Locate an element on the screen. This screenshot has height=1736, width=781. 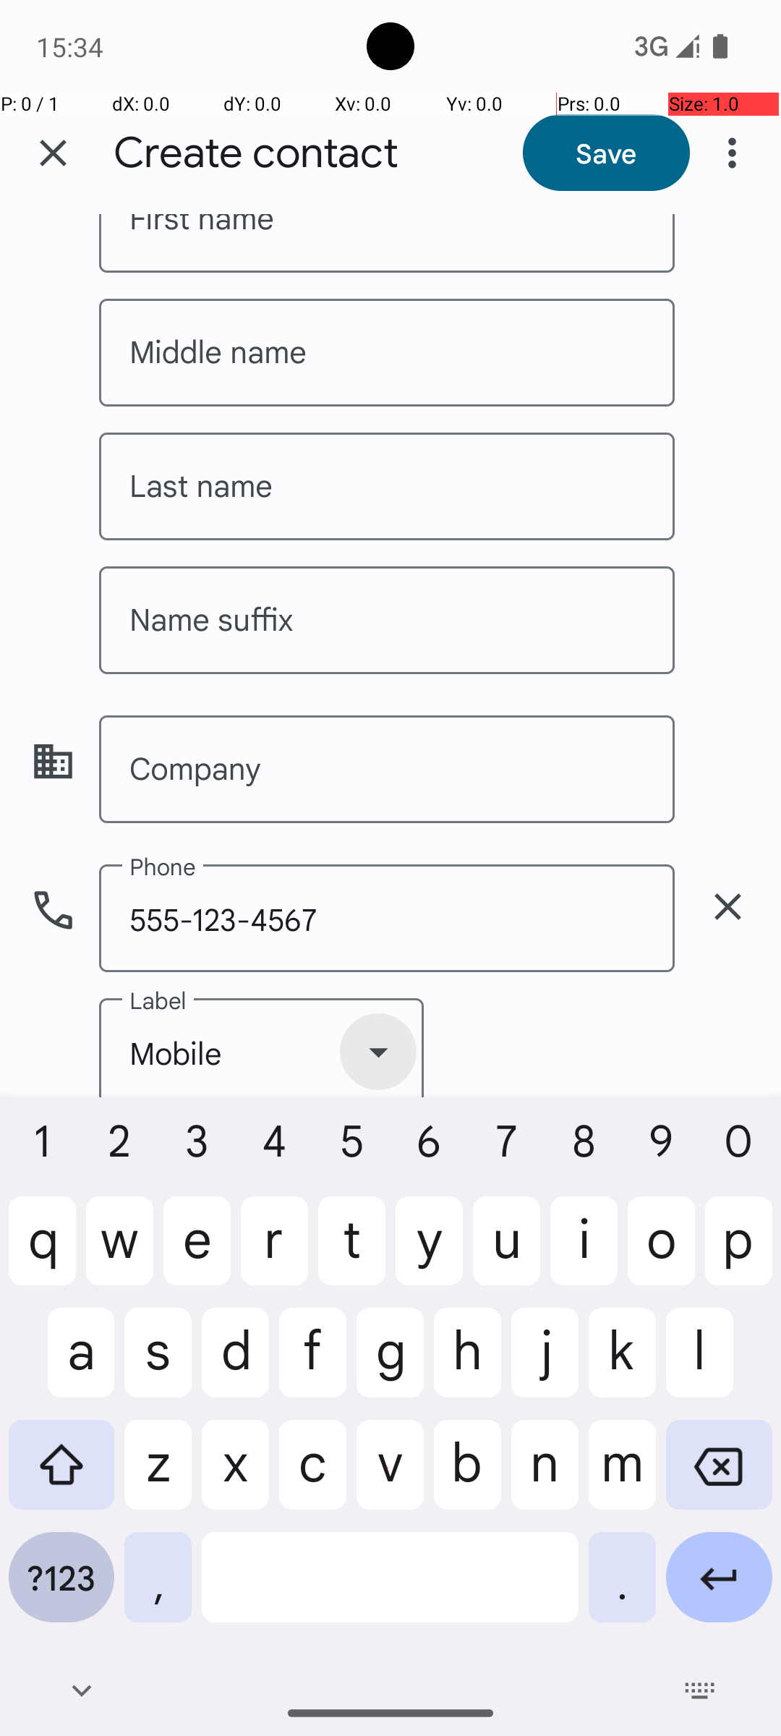
Space is located at coordinates (390, 1588).